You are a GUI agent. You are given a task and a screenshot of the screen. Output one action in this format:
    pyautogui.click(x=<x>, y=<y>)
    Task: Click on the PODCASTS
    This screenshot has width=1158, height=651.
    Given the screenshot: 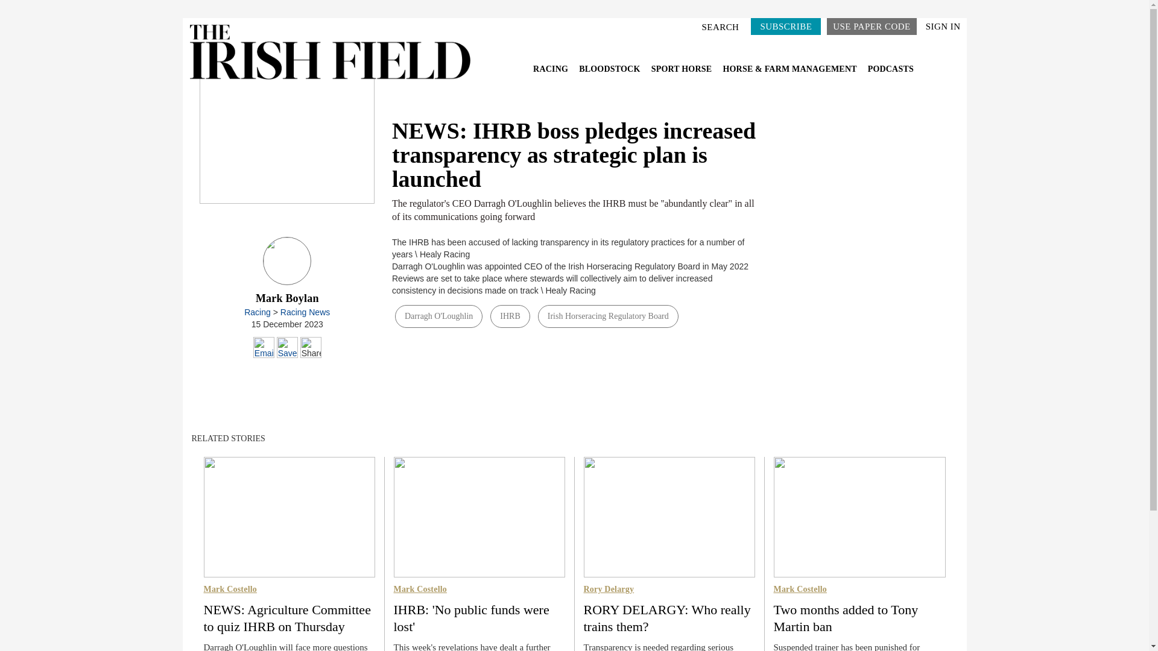 What is the action you would take?
    pyautogui.click(x=890, y=69)
    